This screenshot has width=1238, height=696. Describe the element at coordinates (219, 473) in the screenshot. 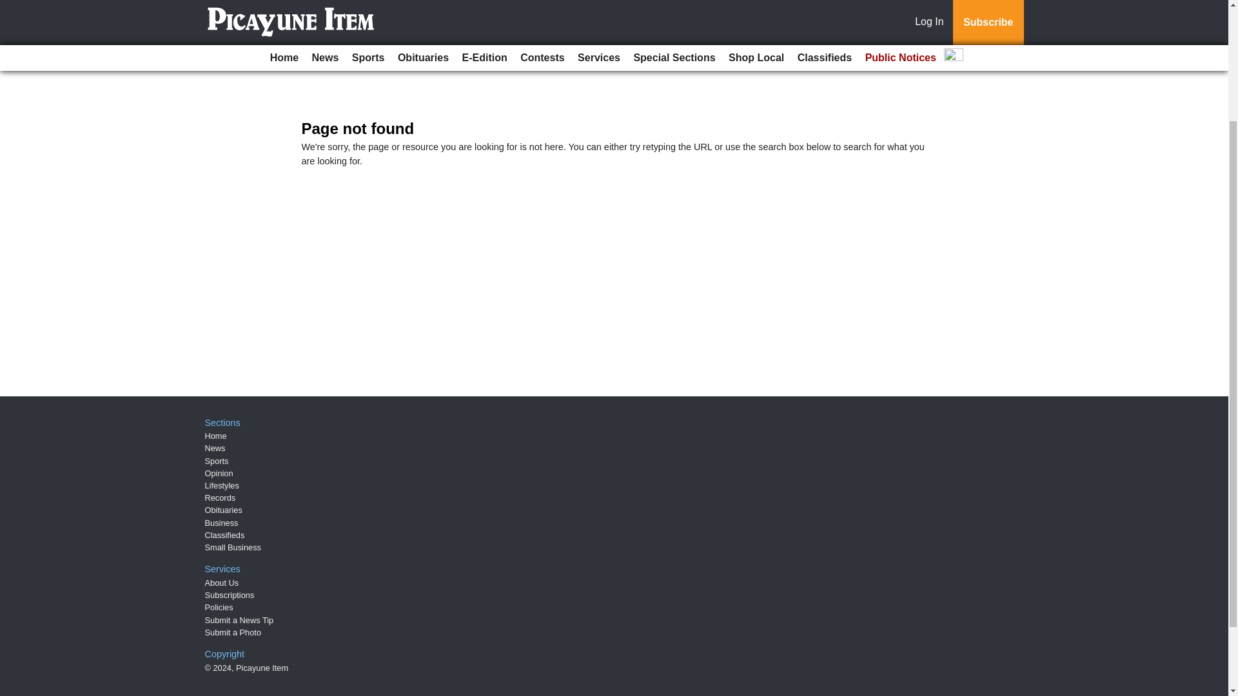

I see `Opinion` at that location.